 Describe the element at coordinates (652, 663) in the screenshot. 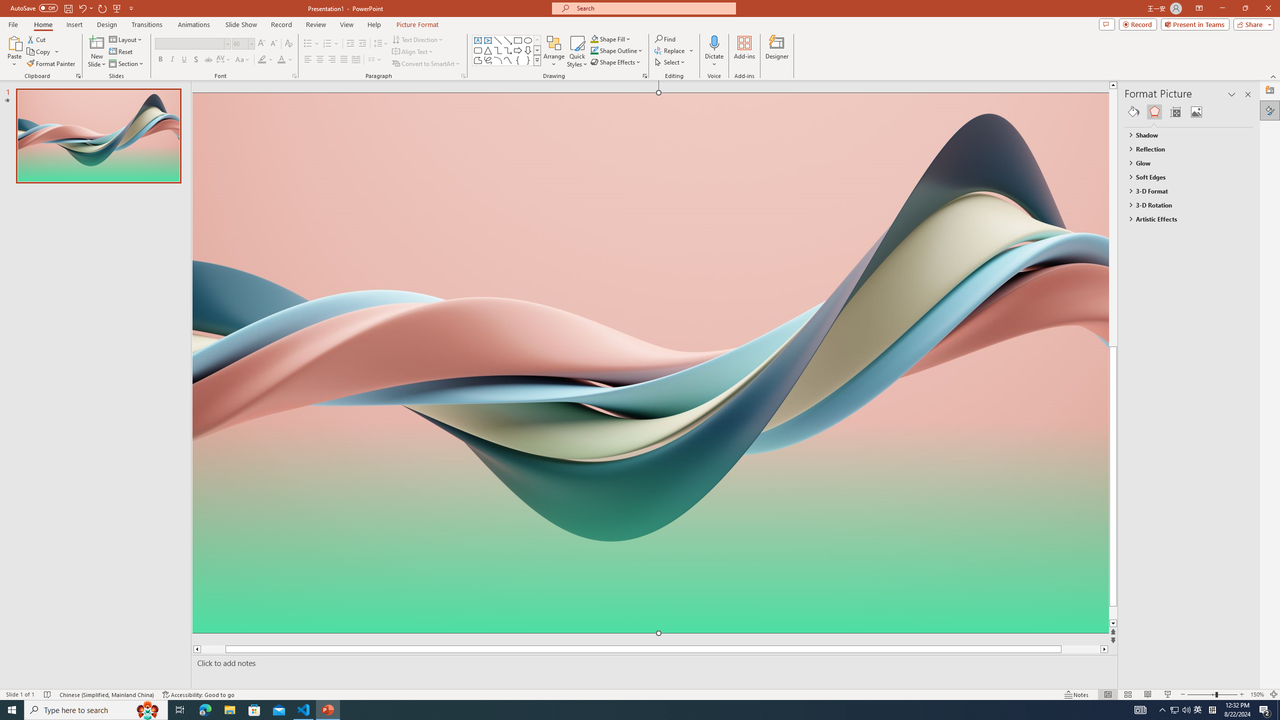

I see `Slide Notes` at that location.